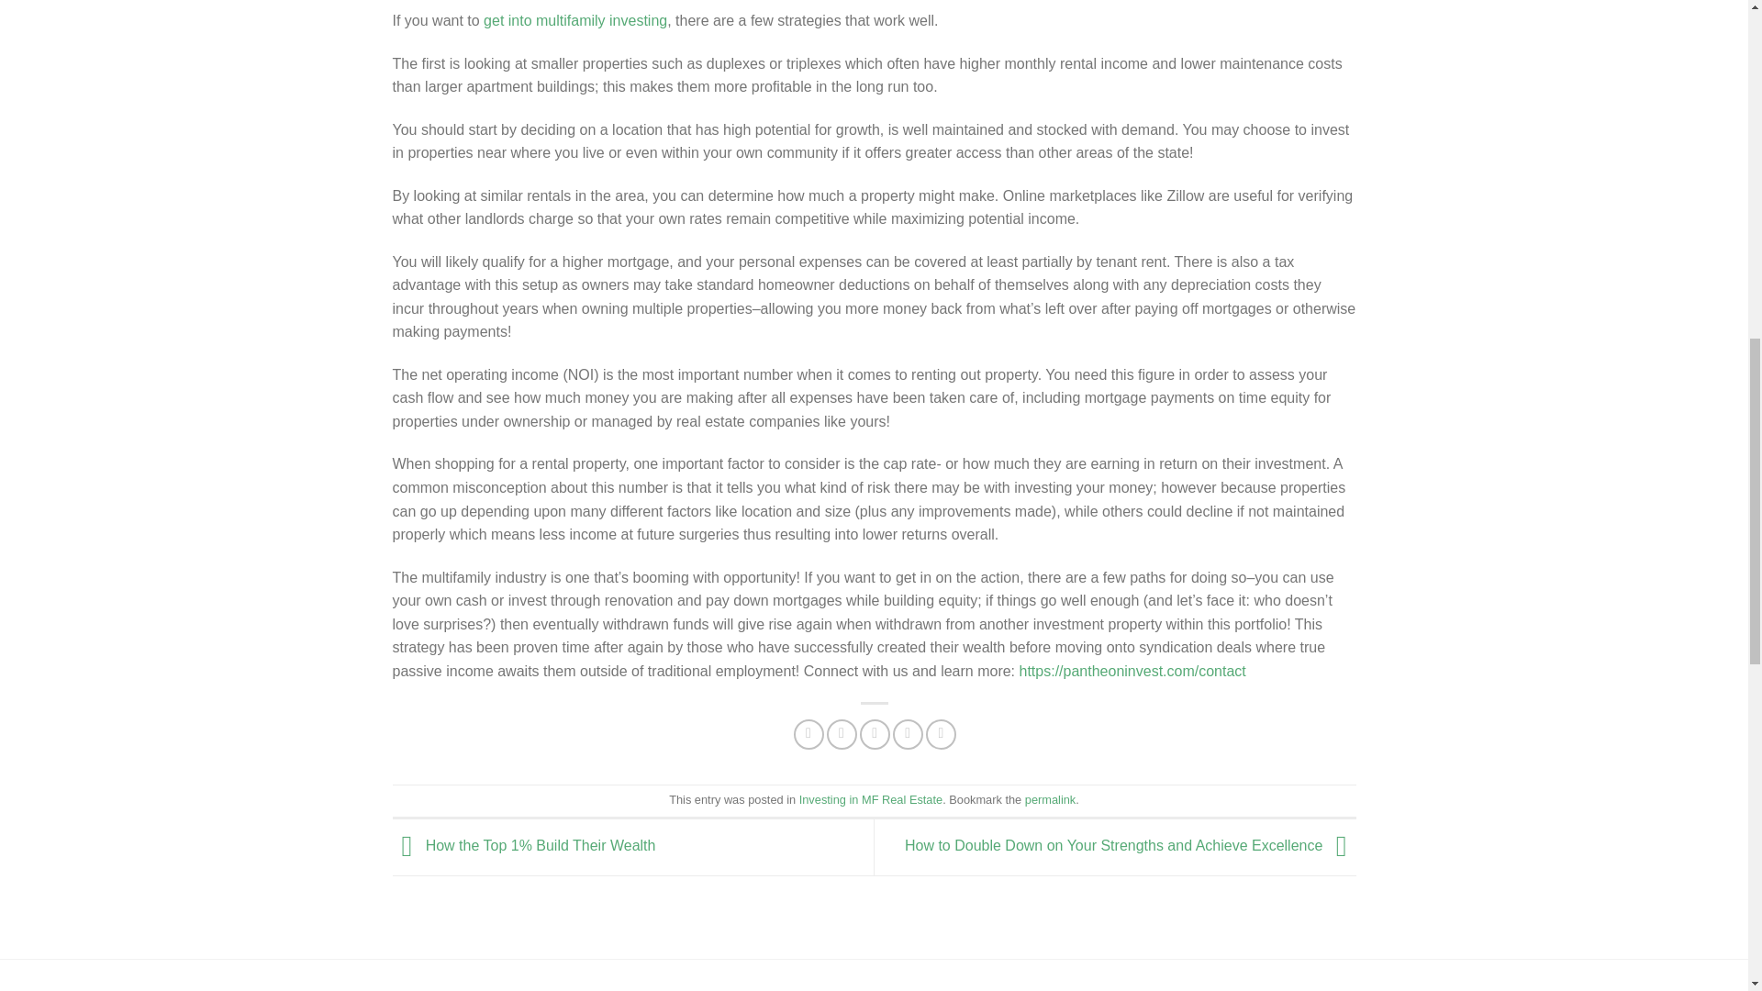 This screenshot has width=1762, height=991. I want to click on How to Double Down on Your Strengths and Achieve Excellence, so click(1131, 846).